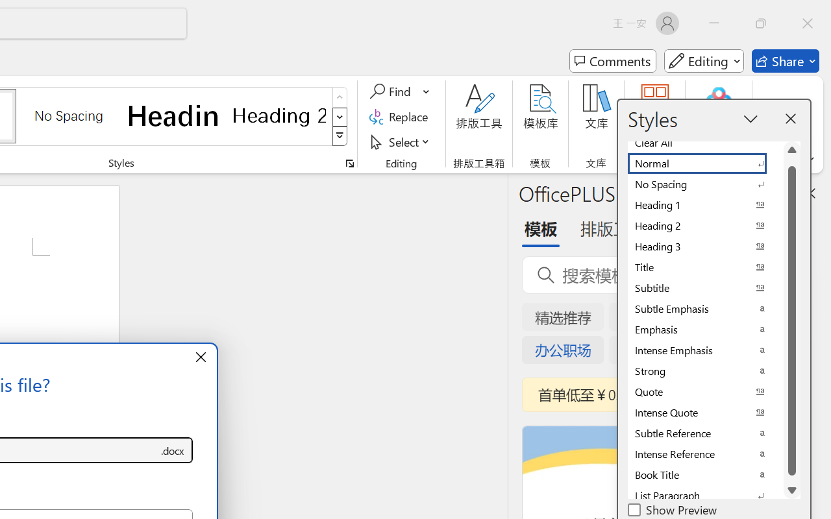 The height and width of the screenshot is (519, 831). I want to click on Subtle Emphasis, so click(705, 309).